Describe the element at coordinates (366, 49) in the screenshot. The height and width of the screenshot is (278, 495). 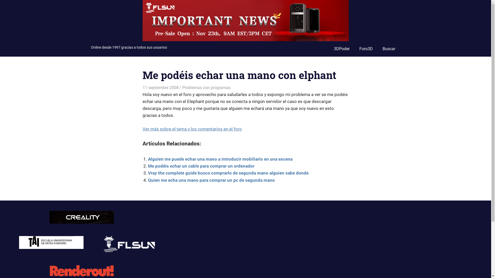
I see `Foro3D` at that location.